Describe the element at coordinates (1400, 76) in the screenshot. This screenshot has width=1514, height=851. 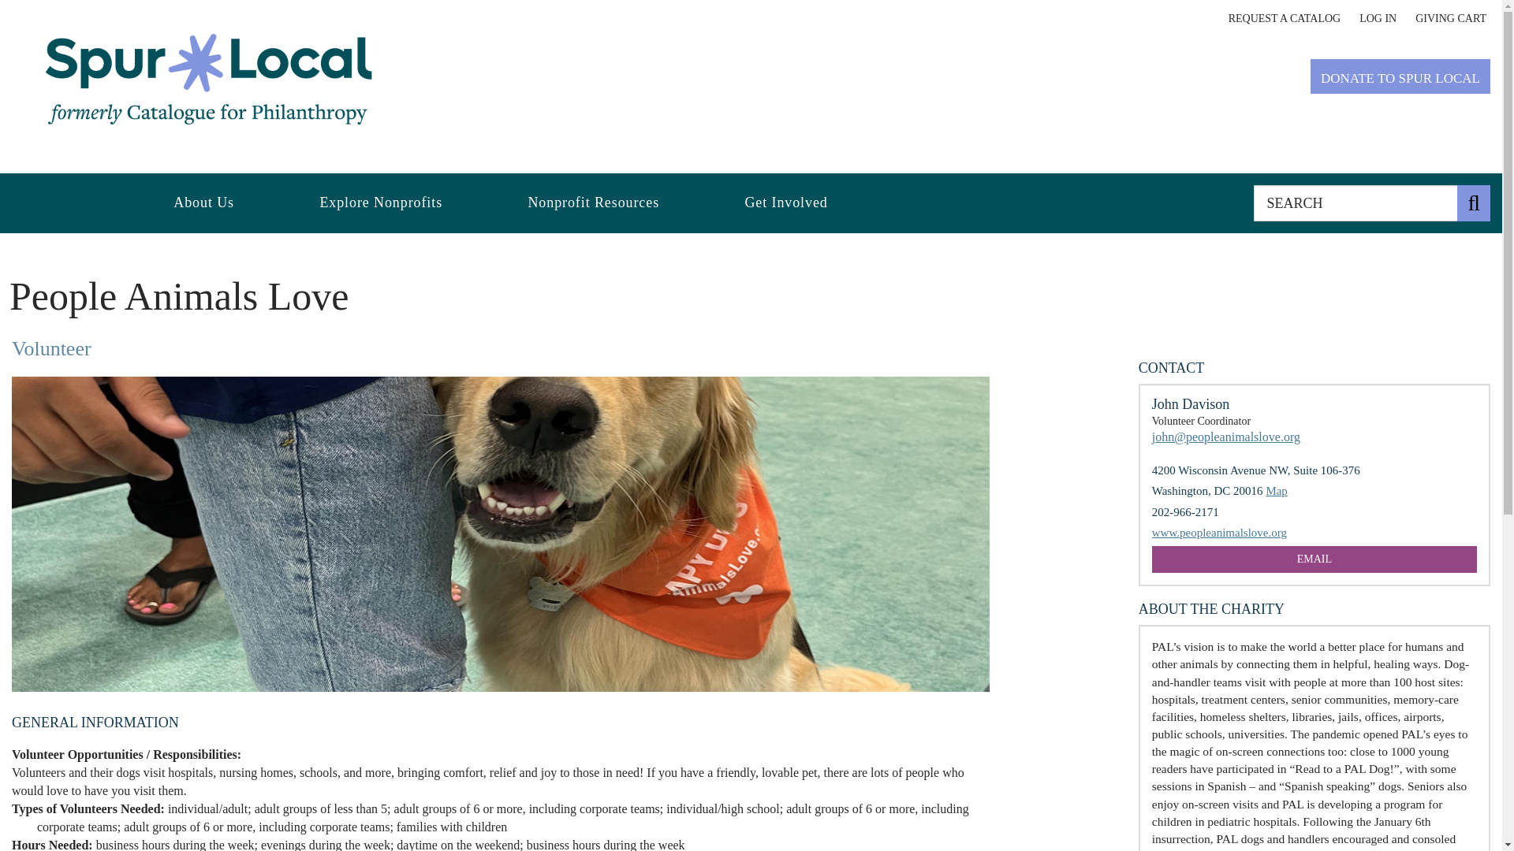
I see `DONATE TO SPUR LOCAL` at that location.